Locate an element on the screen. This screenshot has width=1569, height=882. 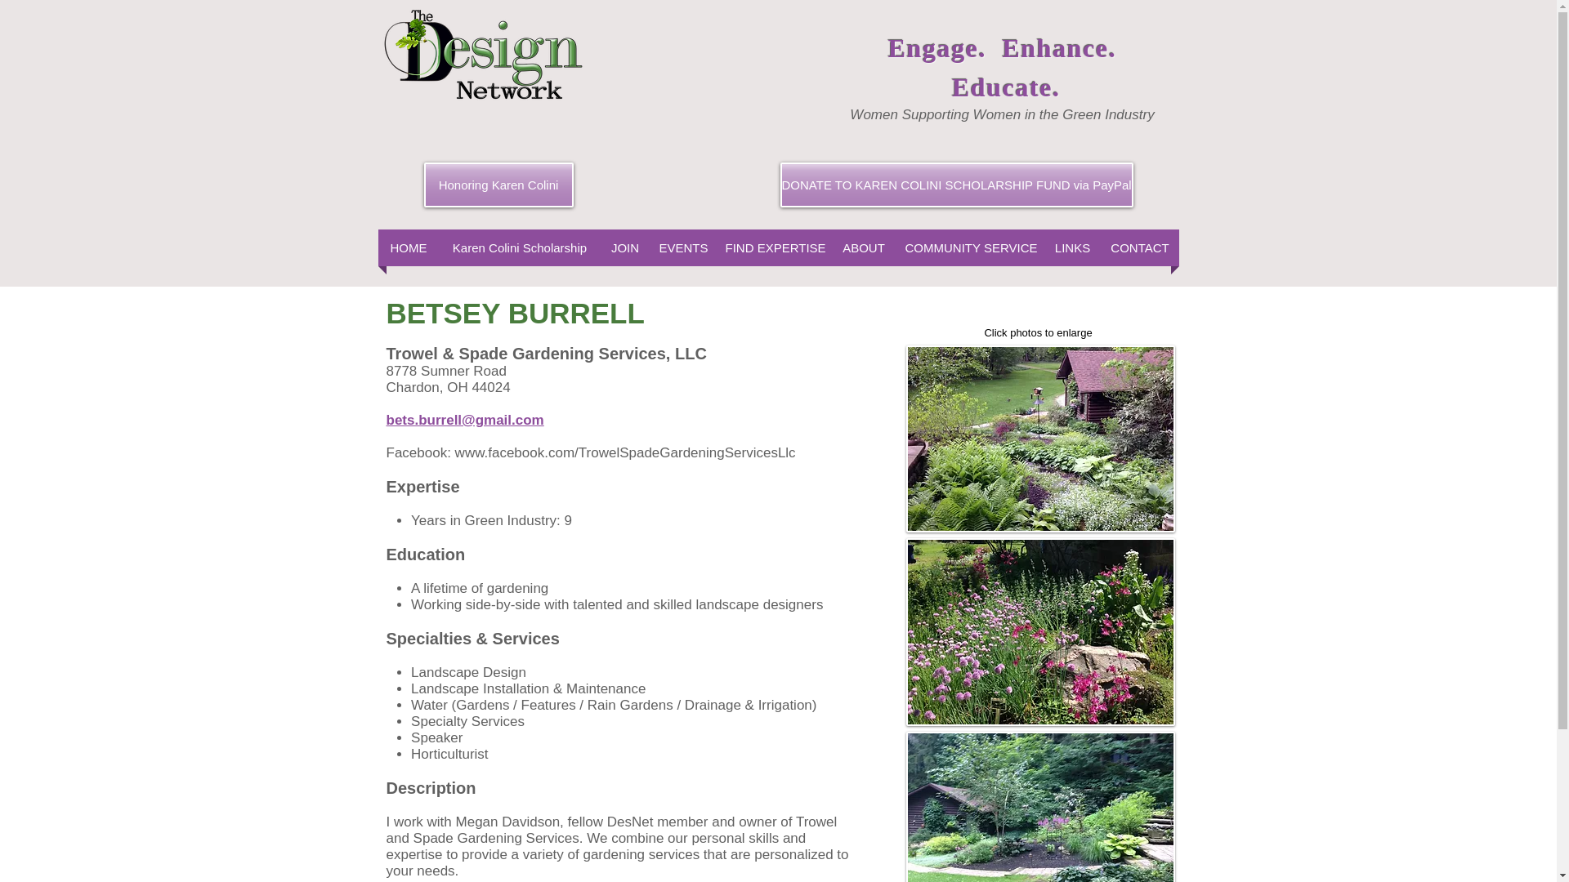
CONTACT is located at coordinates (1140, 247).